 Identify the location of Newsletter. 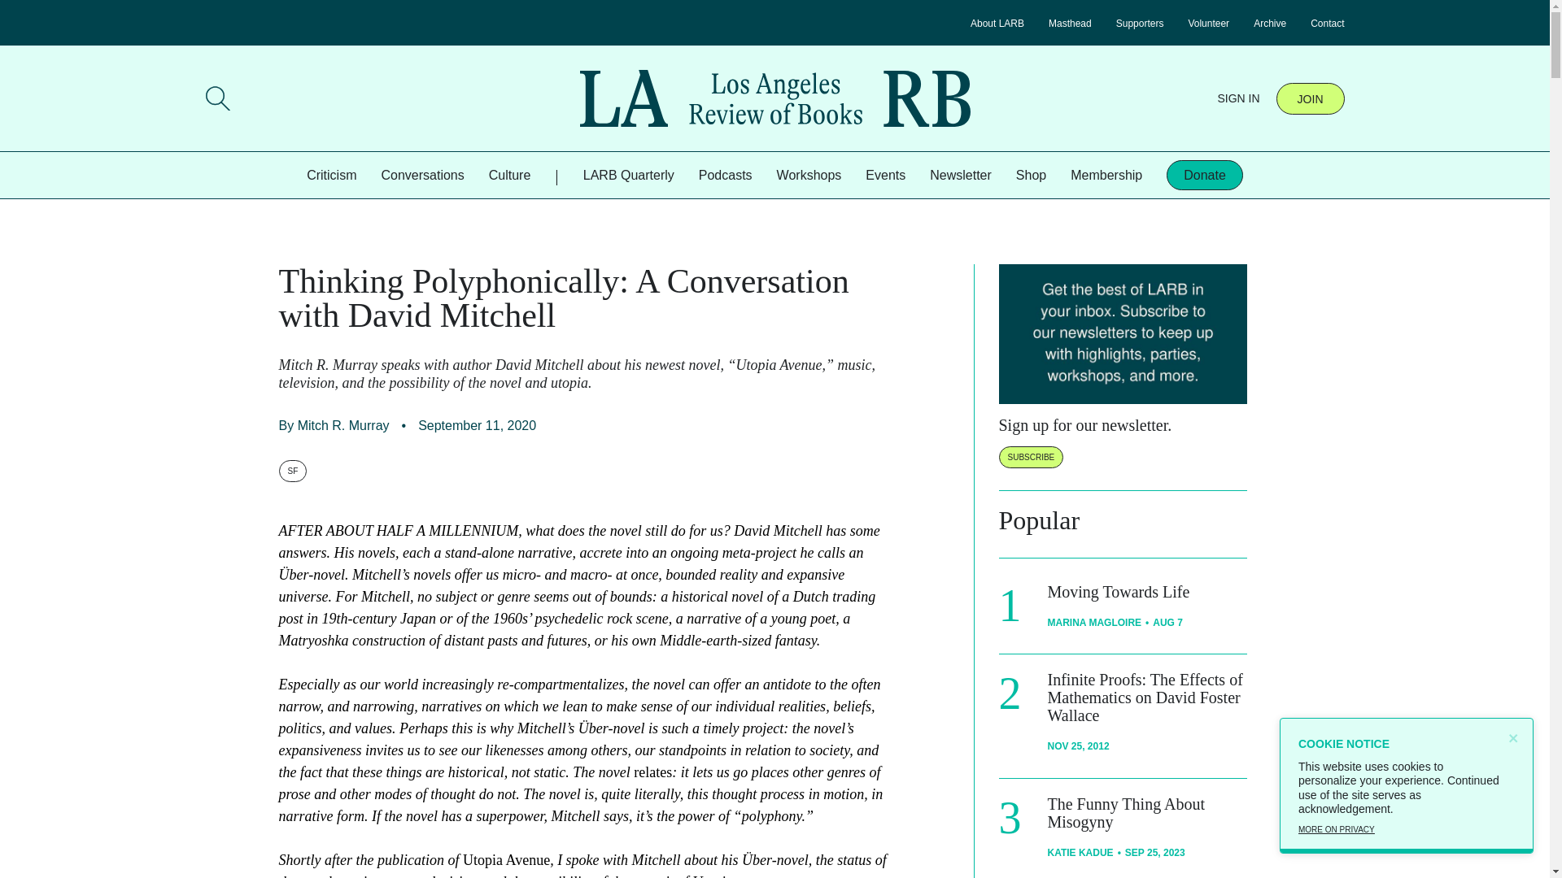
(960, 175).